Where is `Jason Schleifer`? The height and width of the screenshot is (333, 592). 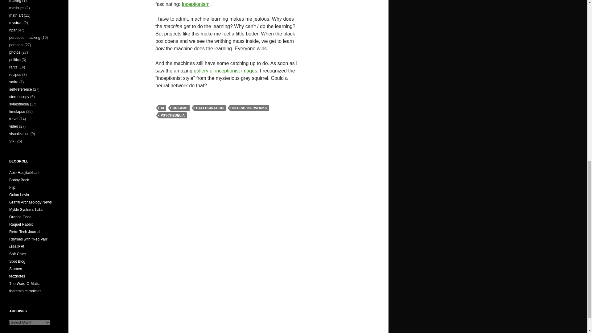 Jason Schleifer is located at coordinates (17, 246).